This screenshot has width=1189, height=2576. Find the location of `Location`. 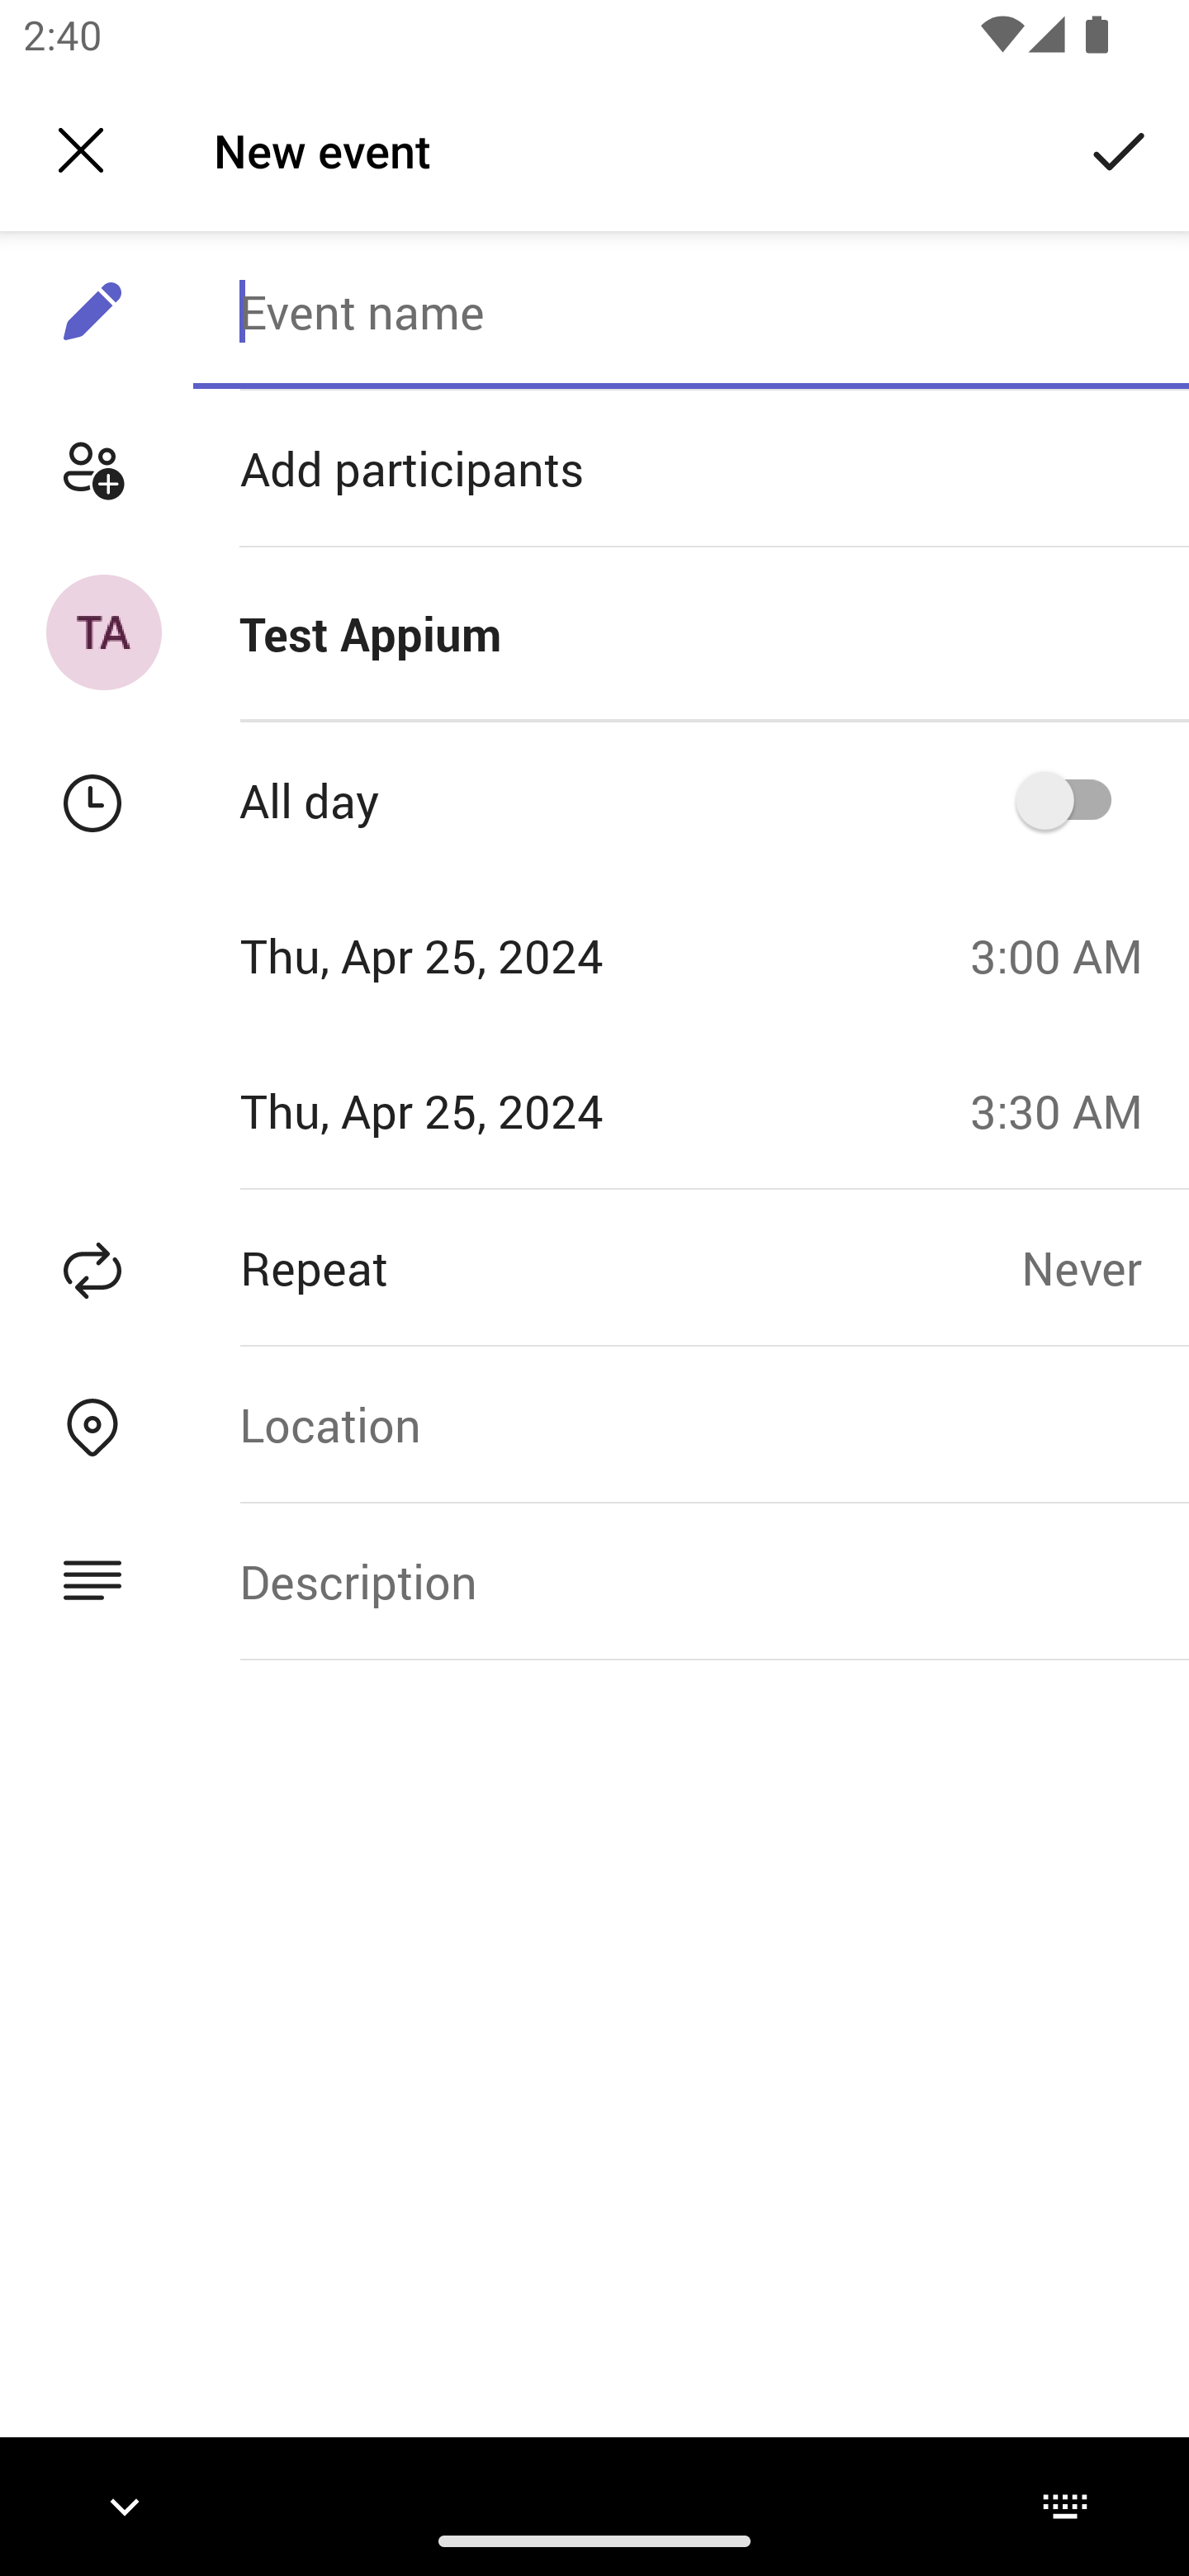

Location is located at coordinates (690, 1423).